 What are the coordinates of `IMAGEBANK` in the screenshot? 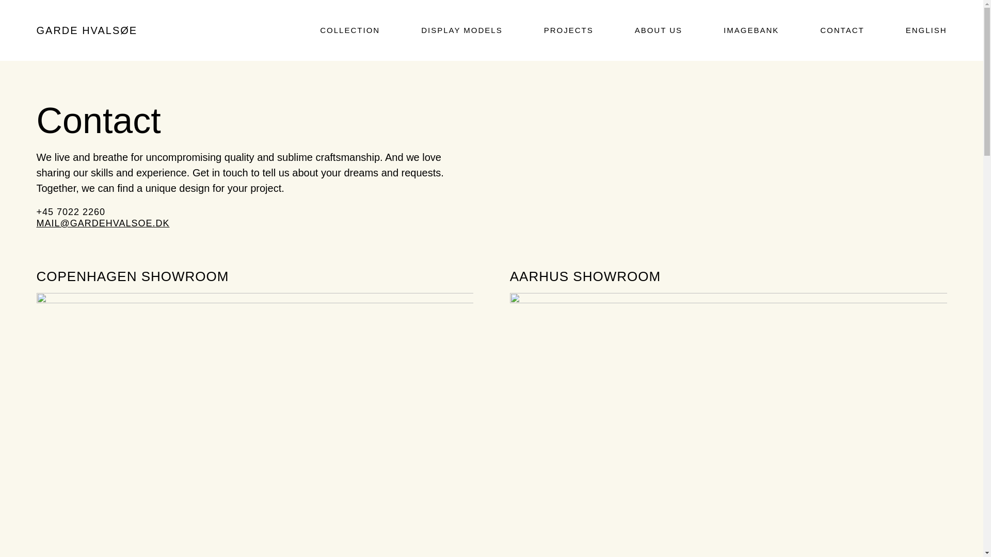 It's located at (751, 30).